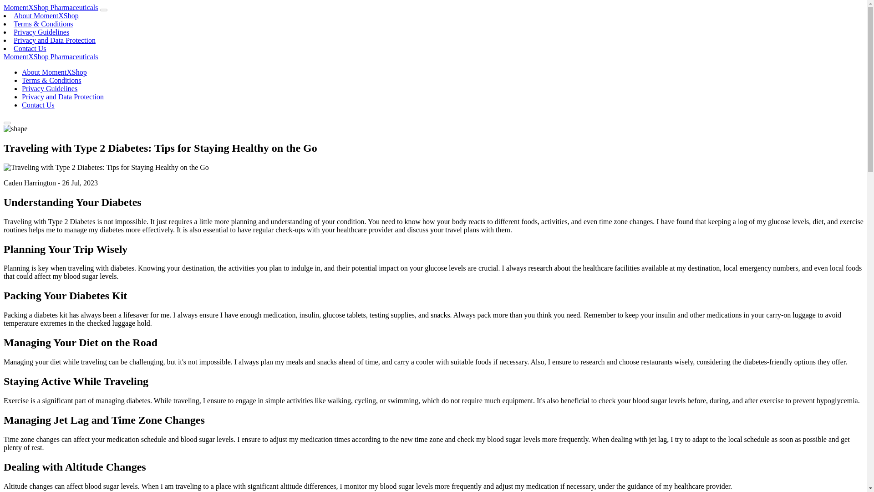 The width and height of the screenshot is (874, 492). Describe the element at coordinates (51, 7) in the screenshot. I see `MomentXShop Pharmaceuticals` at that location.